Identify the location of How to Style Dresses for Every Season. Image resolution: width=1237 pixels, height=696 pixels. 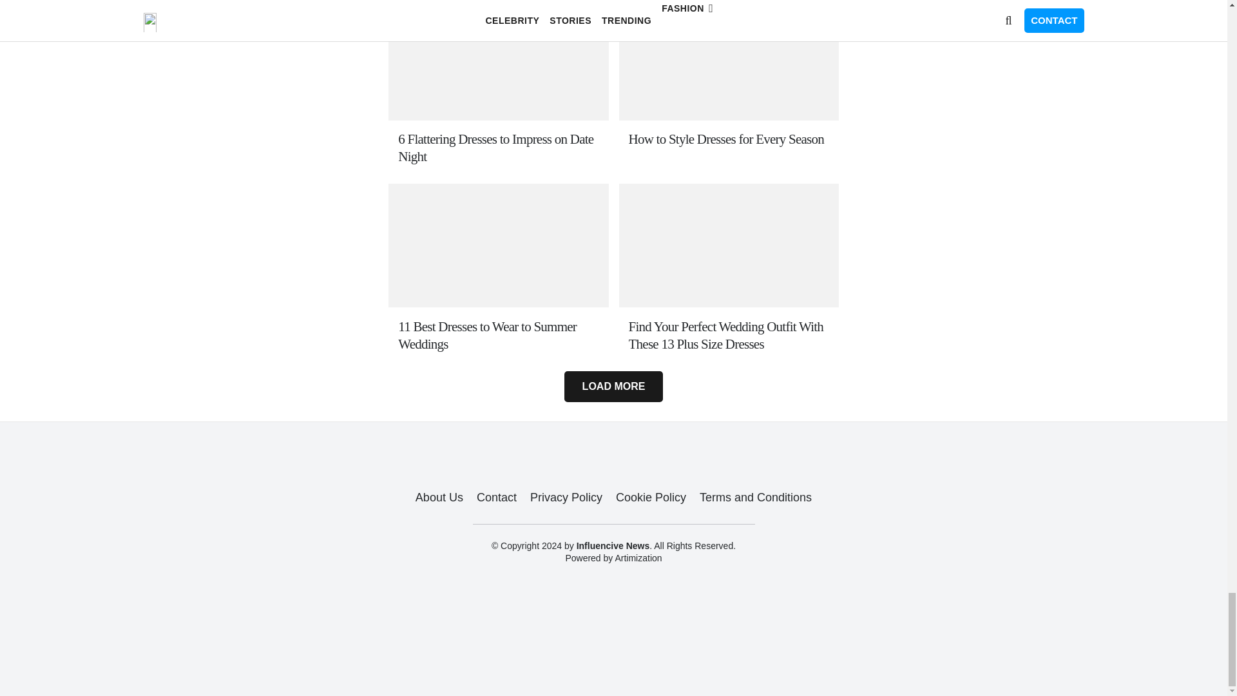
(728, 139).